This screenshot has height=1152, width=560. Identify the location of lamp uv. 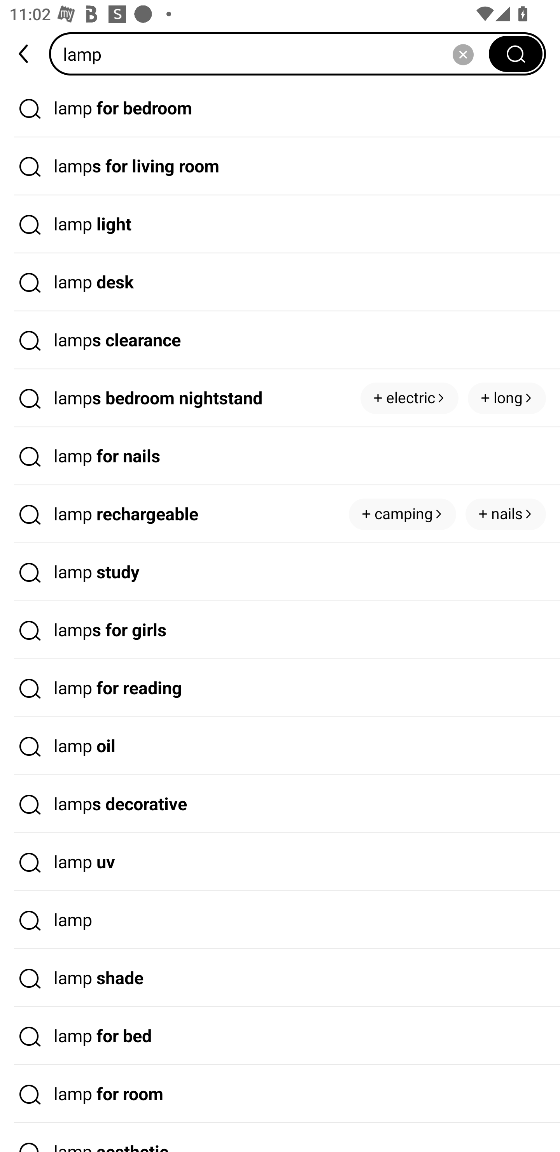
(280, 862).